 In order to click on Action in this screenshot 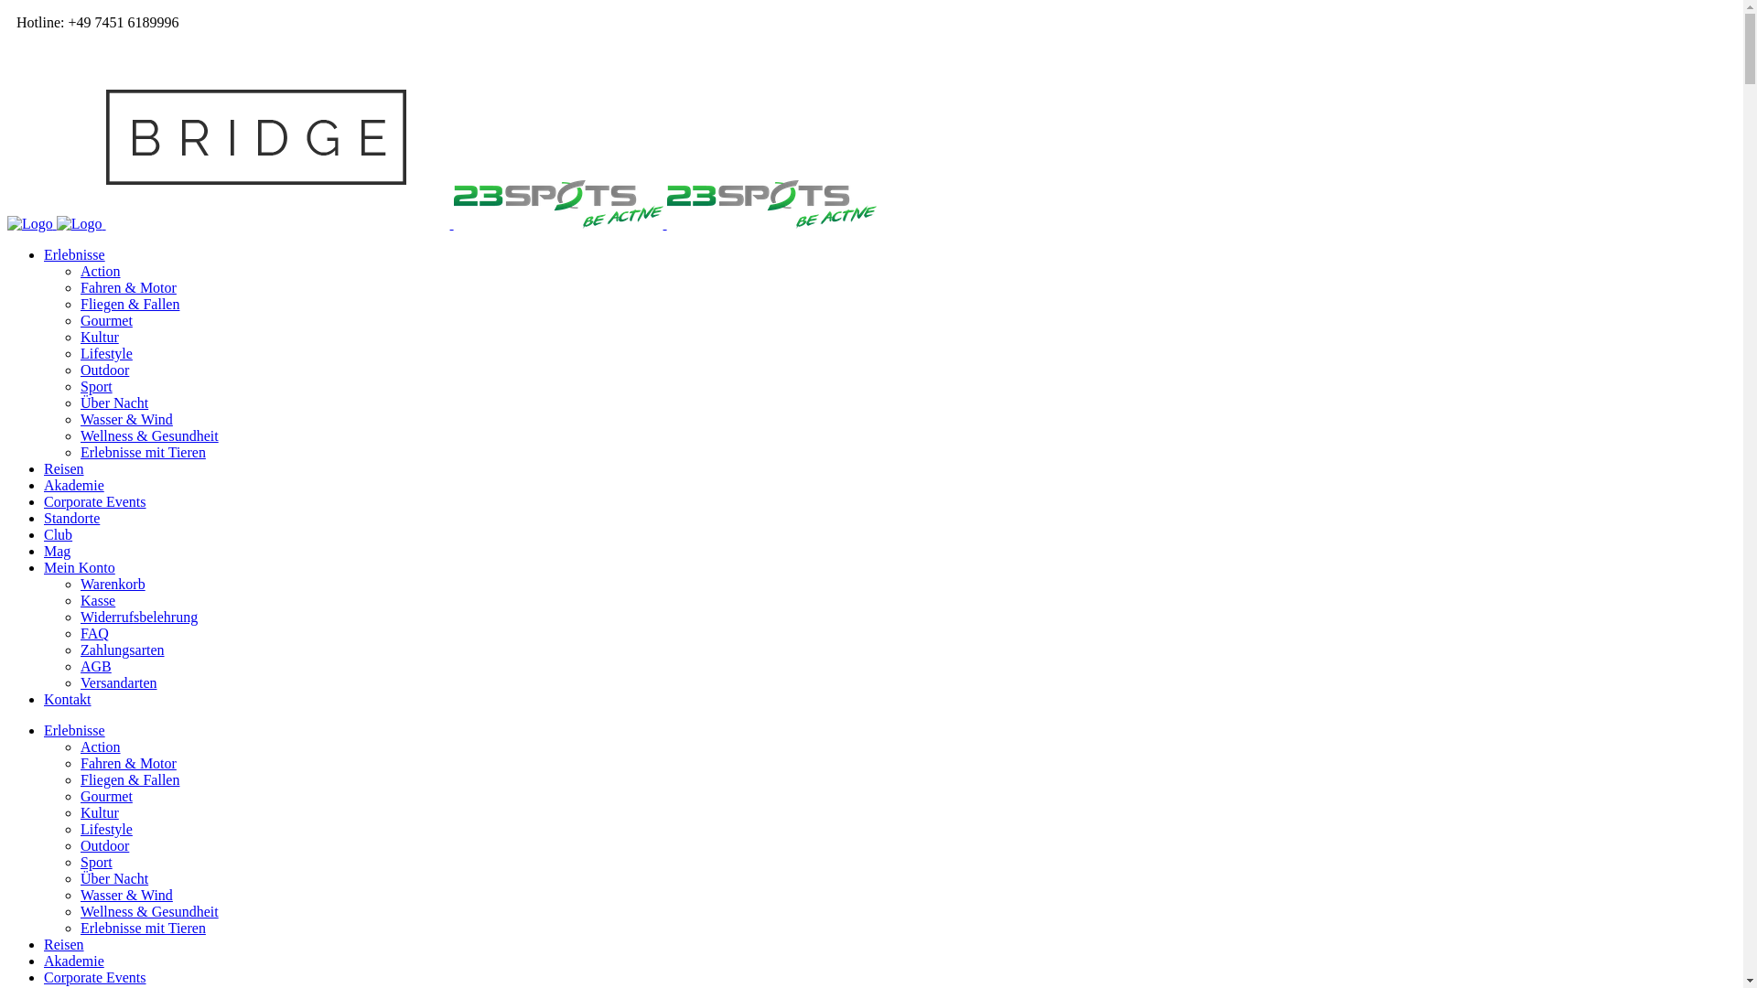, I will do `click(101, 271)`.